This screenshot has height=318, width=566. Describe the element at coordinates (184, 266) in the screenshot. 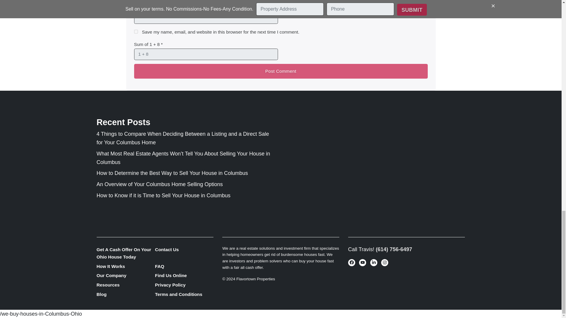

I see `FAQ` at that location.